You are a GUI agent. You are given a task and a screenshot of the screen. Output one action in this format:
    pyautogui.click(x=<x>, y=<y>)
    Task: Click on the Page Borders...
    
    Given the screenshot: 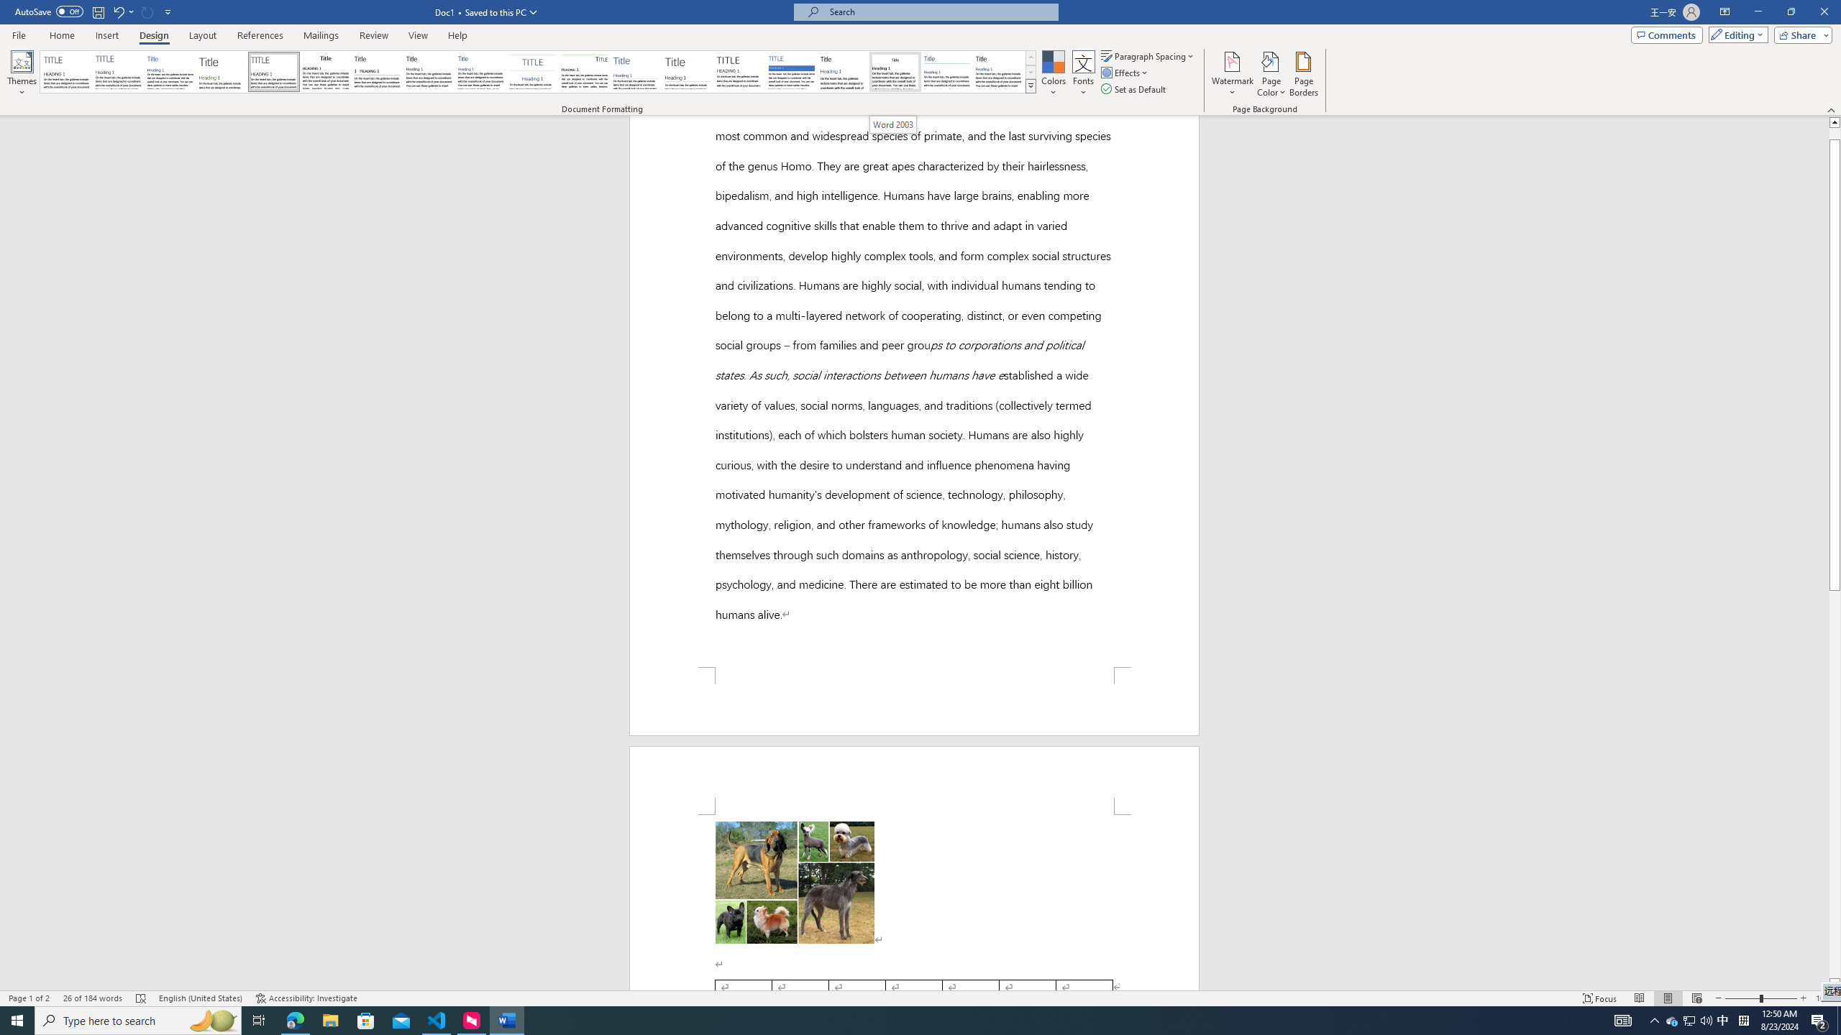 What is the action you would take?
    pyautogui.click(x=1305, y=74)
    